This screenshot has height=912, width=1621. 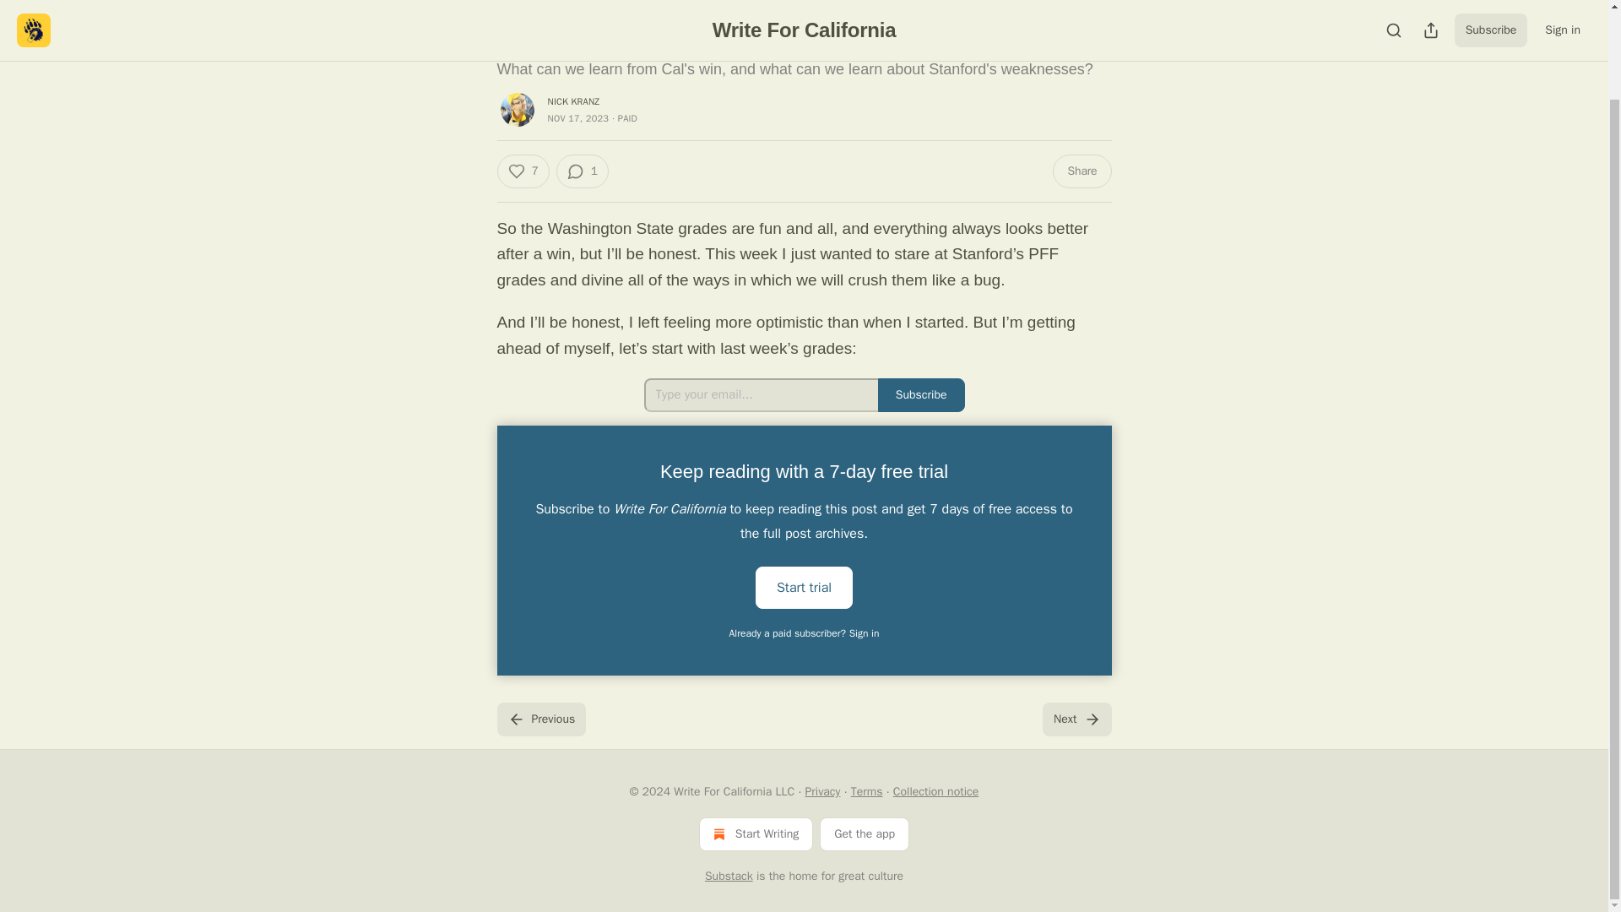 What do you see at coordinates (756, 833) in the screenshot?
I see `Start Writing` at bounding box center [756, 833].